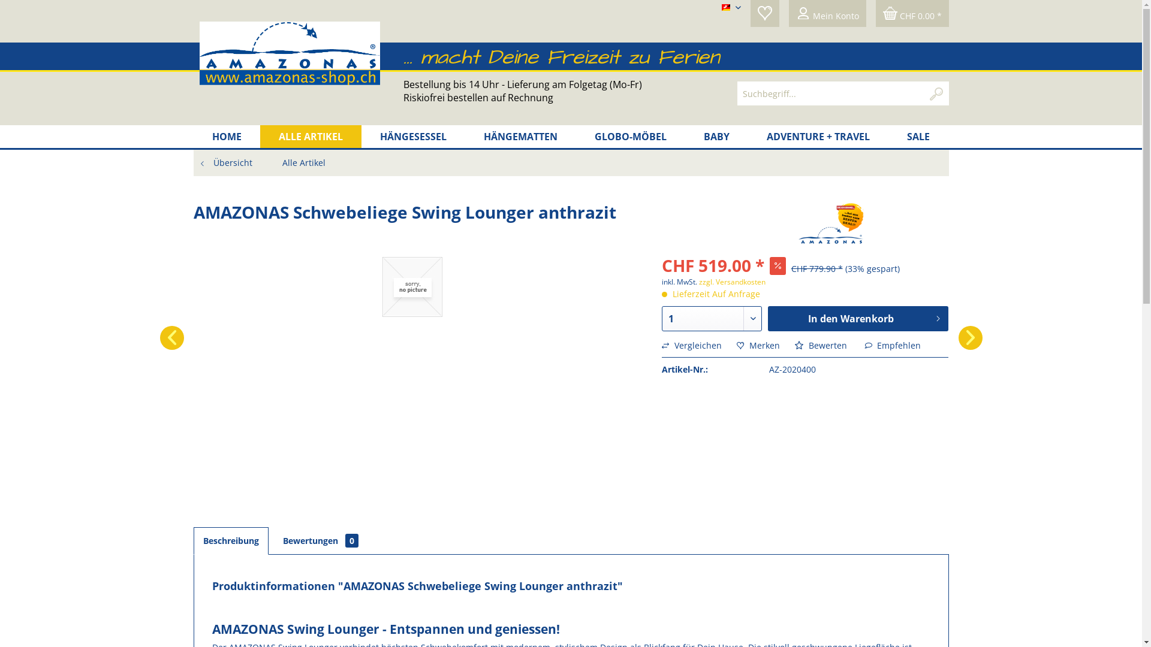  What do you see at coordinates (733, 282) in the screenshot?
I see `zzgl. Versandkosten` at bounding box center [733, 282].